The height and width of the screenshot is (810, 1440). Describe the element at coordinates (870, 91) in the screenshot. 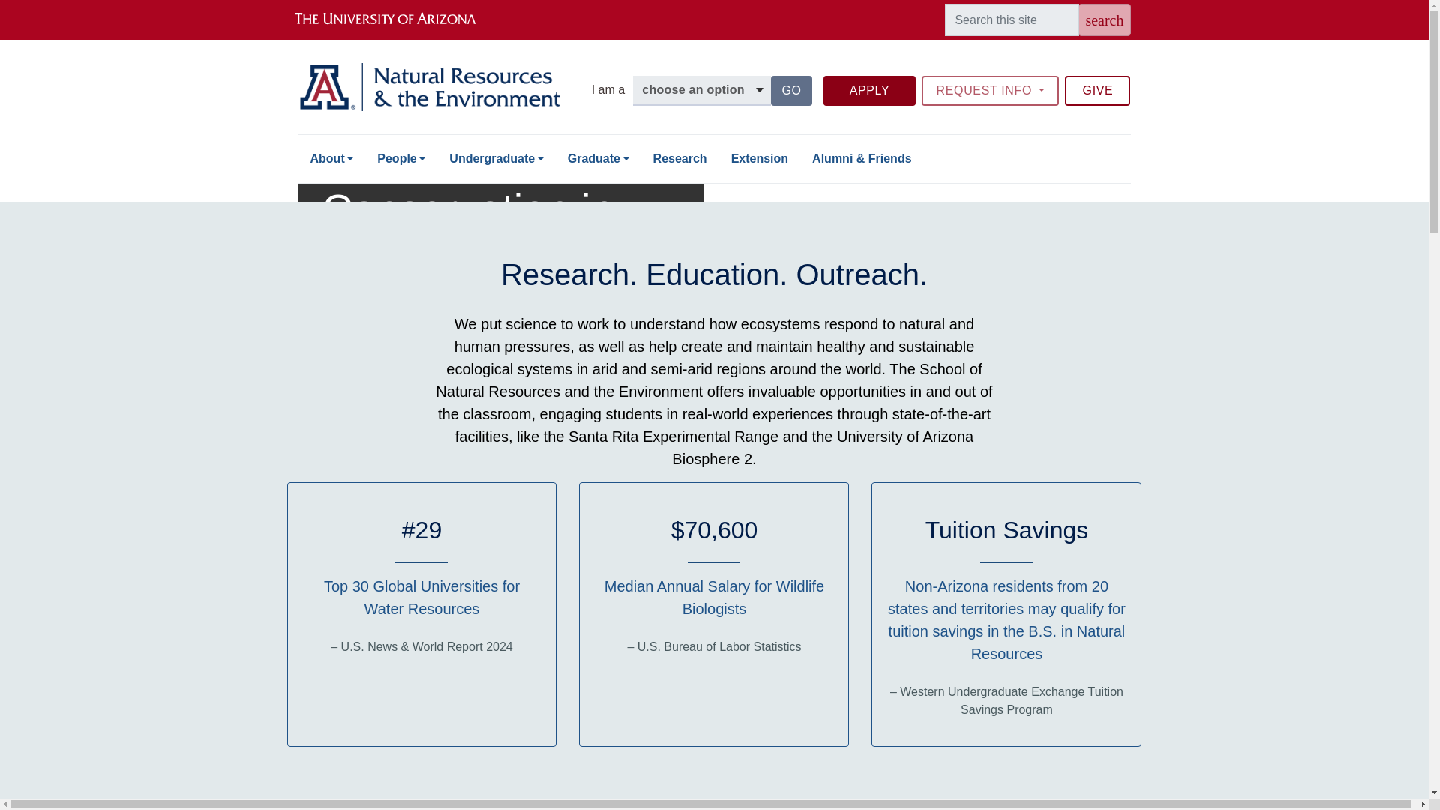

I see `APPLY` at that location.